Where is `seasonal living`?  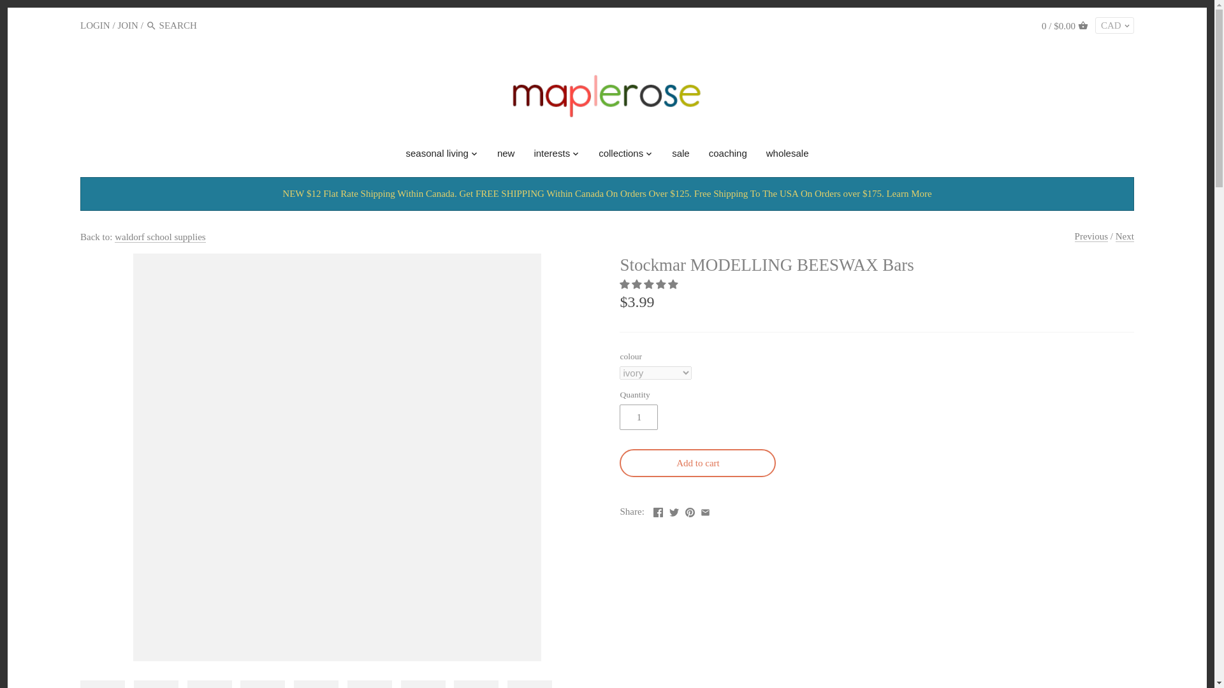 seasonal living is located at coordinates (437, 155).